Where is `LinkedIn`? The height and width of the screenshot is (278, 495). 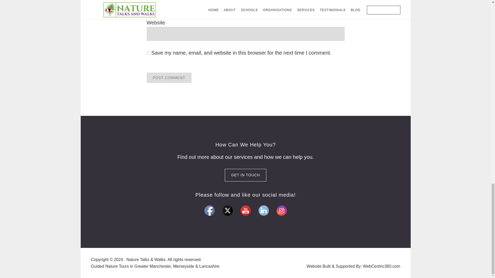
LinkedIn is located at coordinates (263, 211).